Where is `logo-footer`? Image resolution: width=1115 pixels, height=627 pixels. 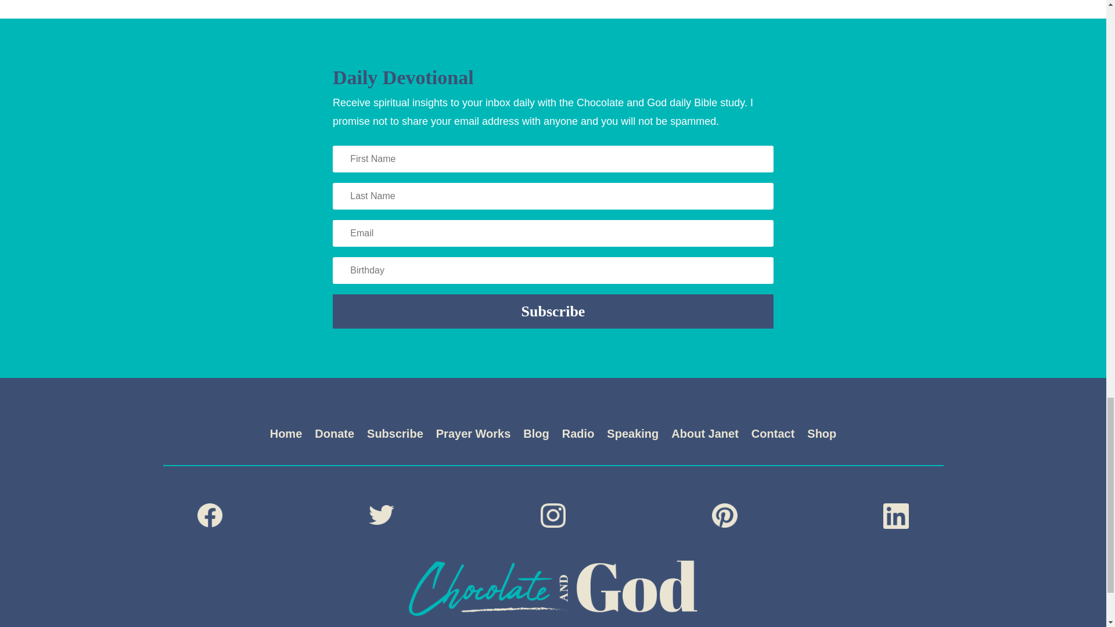
logo-footer is located at coordinates (553, 588).